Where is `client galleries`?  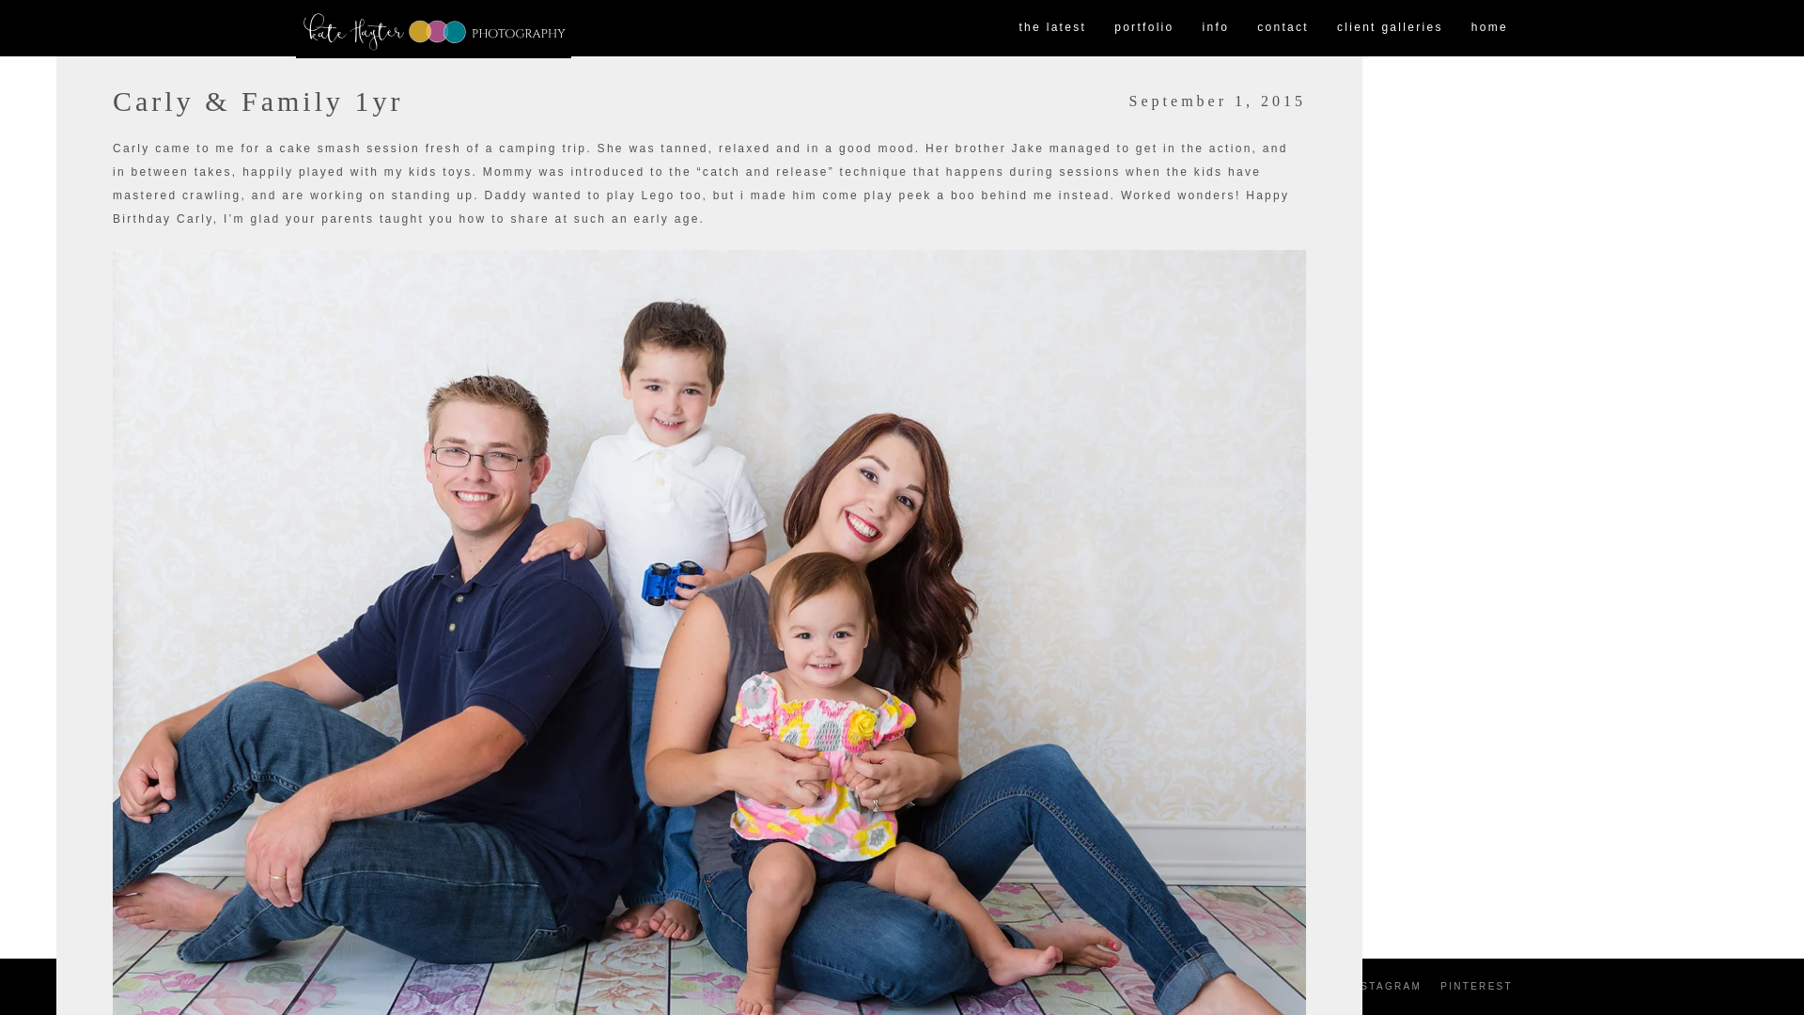
client galleries is located at coordinates (1390, 28).